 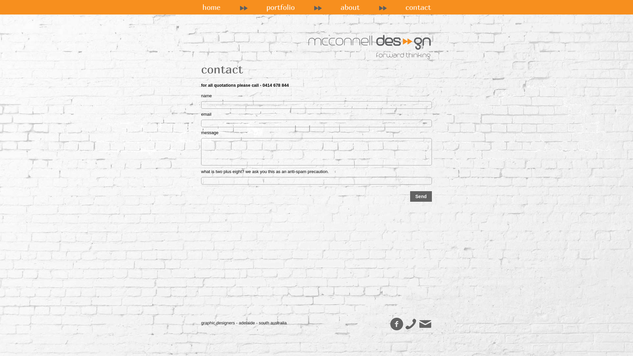 What do you see at coordinates (418, 7) in the screenshot?
I see `contact` at bounding box center [418, 7].